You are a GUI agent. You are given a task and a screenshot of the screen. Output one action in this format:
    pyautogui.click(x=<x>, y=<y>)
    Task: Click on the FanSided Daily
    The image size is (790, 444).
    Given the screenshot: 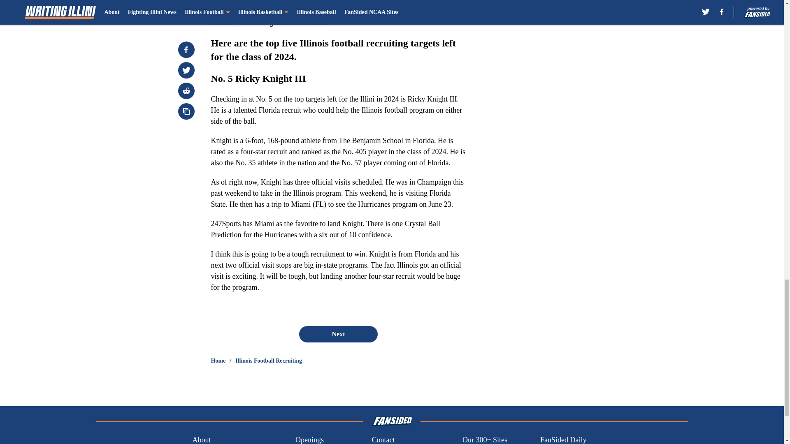 What is the action you would take?
    pyautogui.click(x=564, y=439)
    